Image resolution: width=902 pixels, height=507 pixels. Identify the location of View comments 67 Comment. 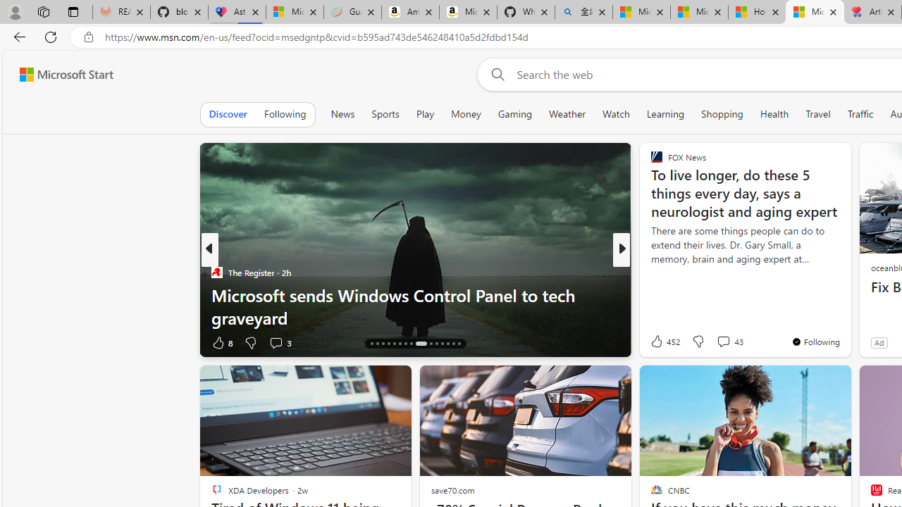
(726, 342).